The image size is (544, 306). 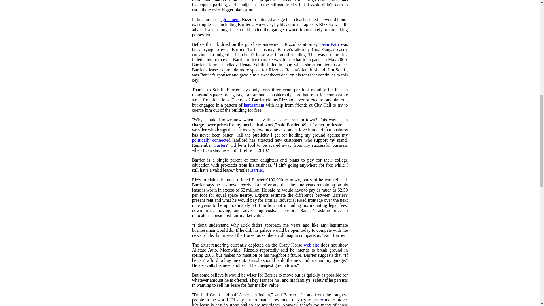 I want to click on harassment, so click(x=254, y=105).